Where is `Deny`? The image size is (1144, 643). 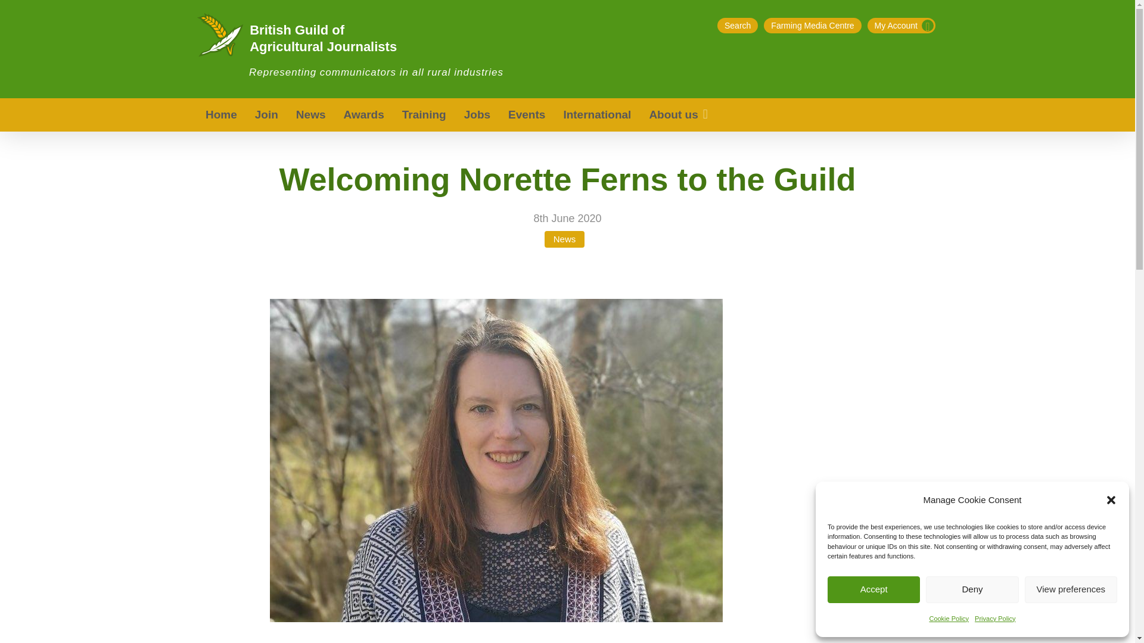 Deny is located at coordinates (971, 589).